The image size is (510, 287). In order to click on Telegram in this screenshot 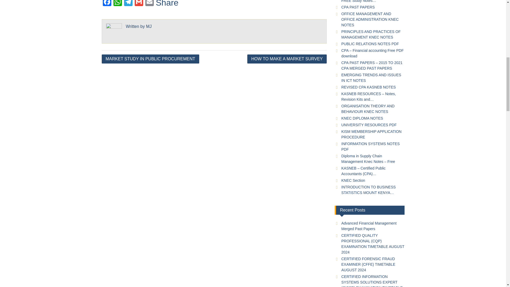, I will do `click(128, 4)`.